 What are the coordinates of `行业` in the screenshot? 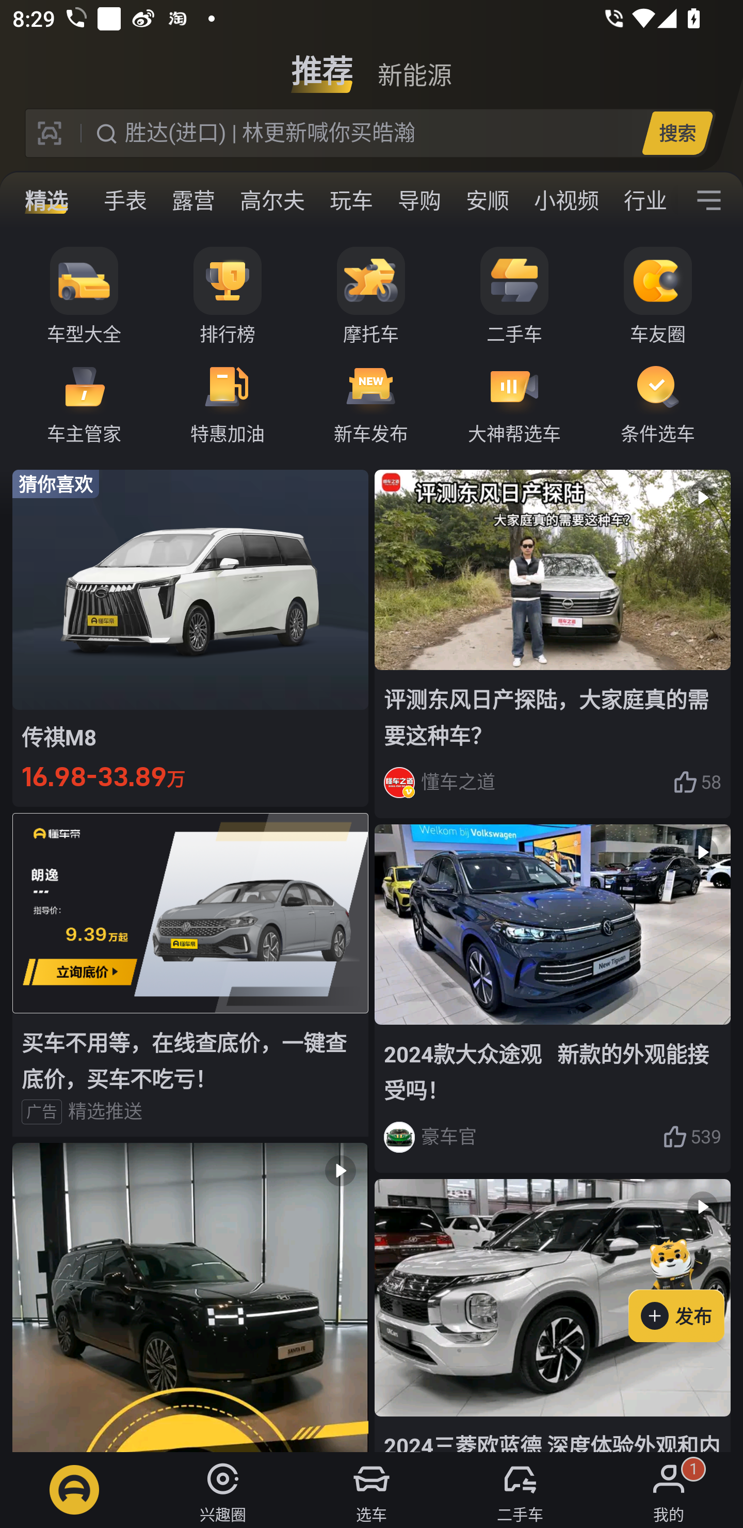 It's located at (644, 200).